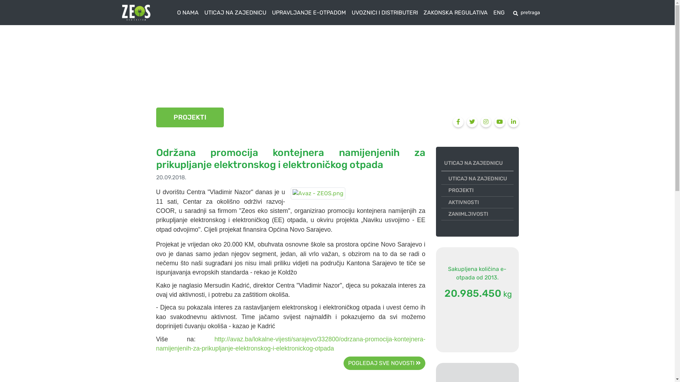 The image size is (680, 382). I want to click on PROJEKTI, so click(481, 190).